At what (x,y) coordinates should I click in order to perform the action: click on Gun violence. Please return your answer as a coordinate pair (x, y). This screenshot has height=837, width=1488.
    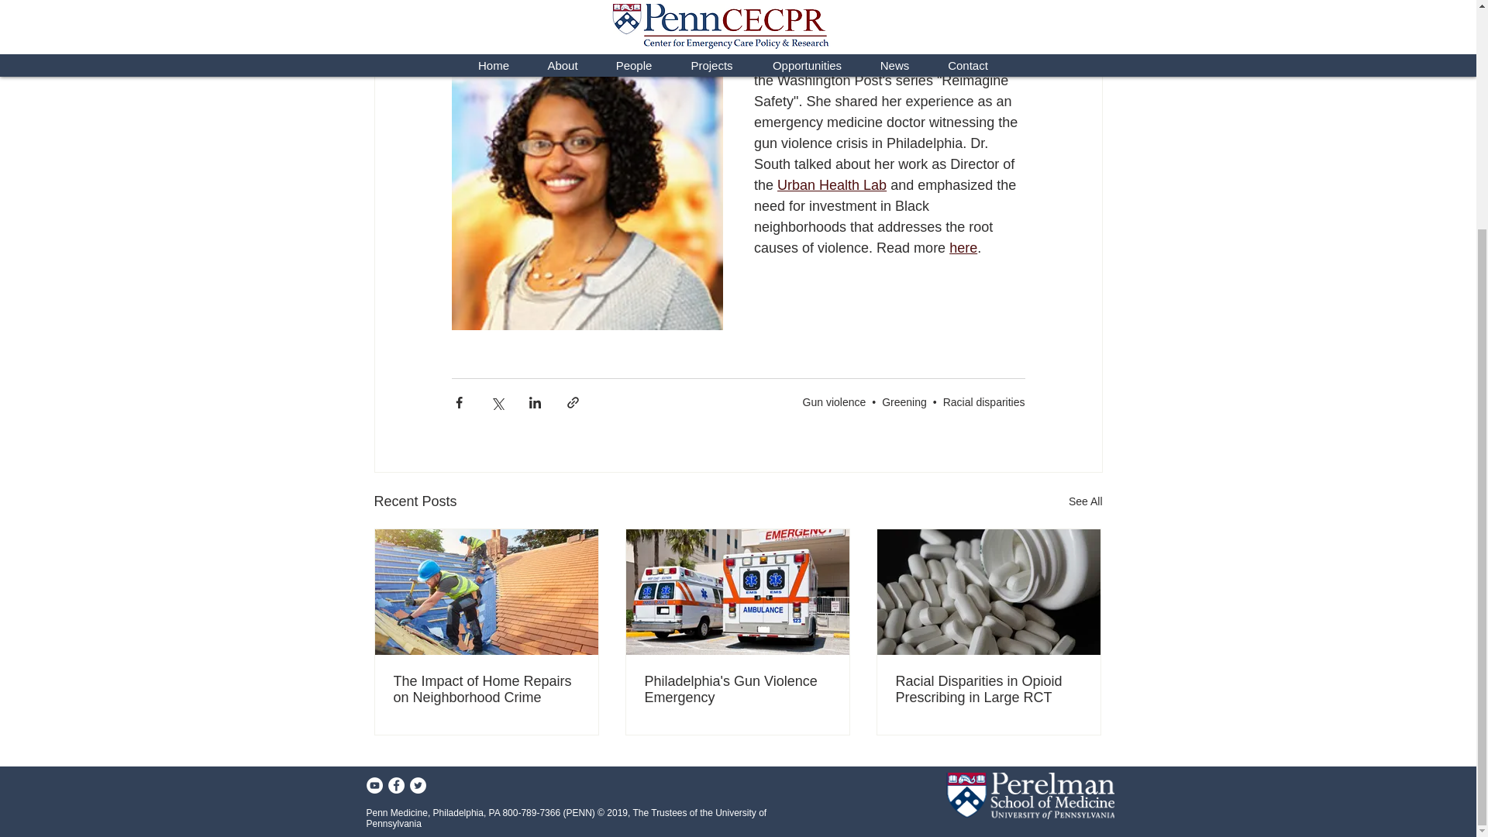
    Looking at the image, I should click on (834, 401).